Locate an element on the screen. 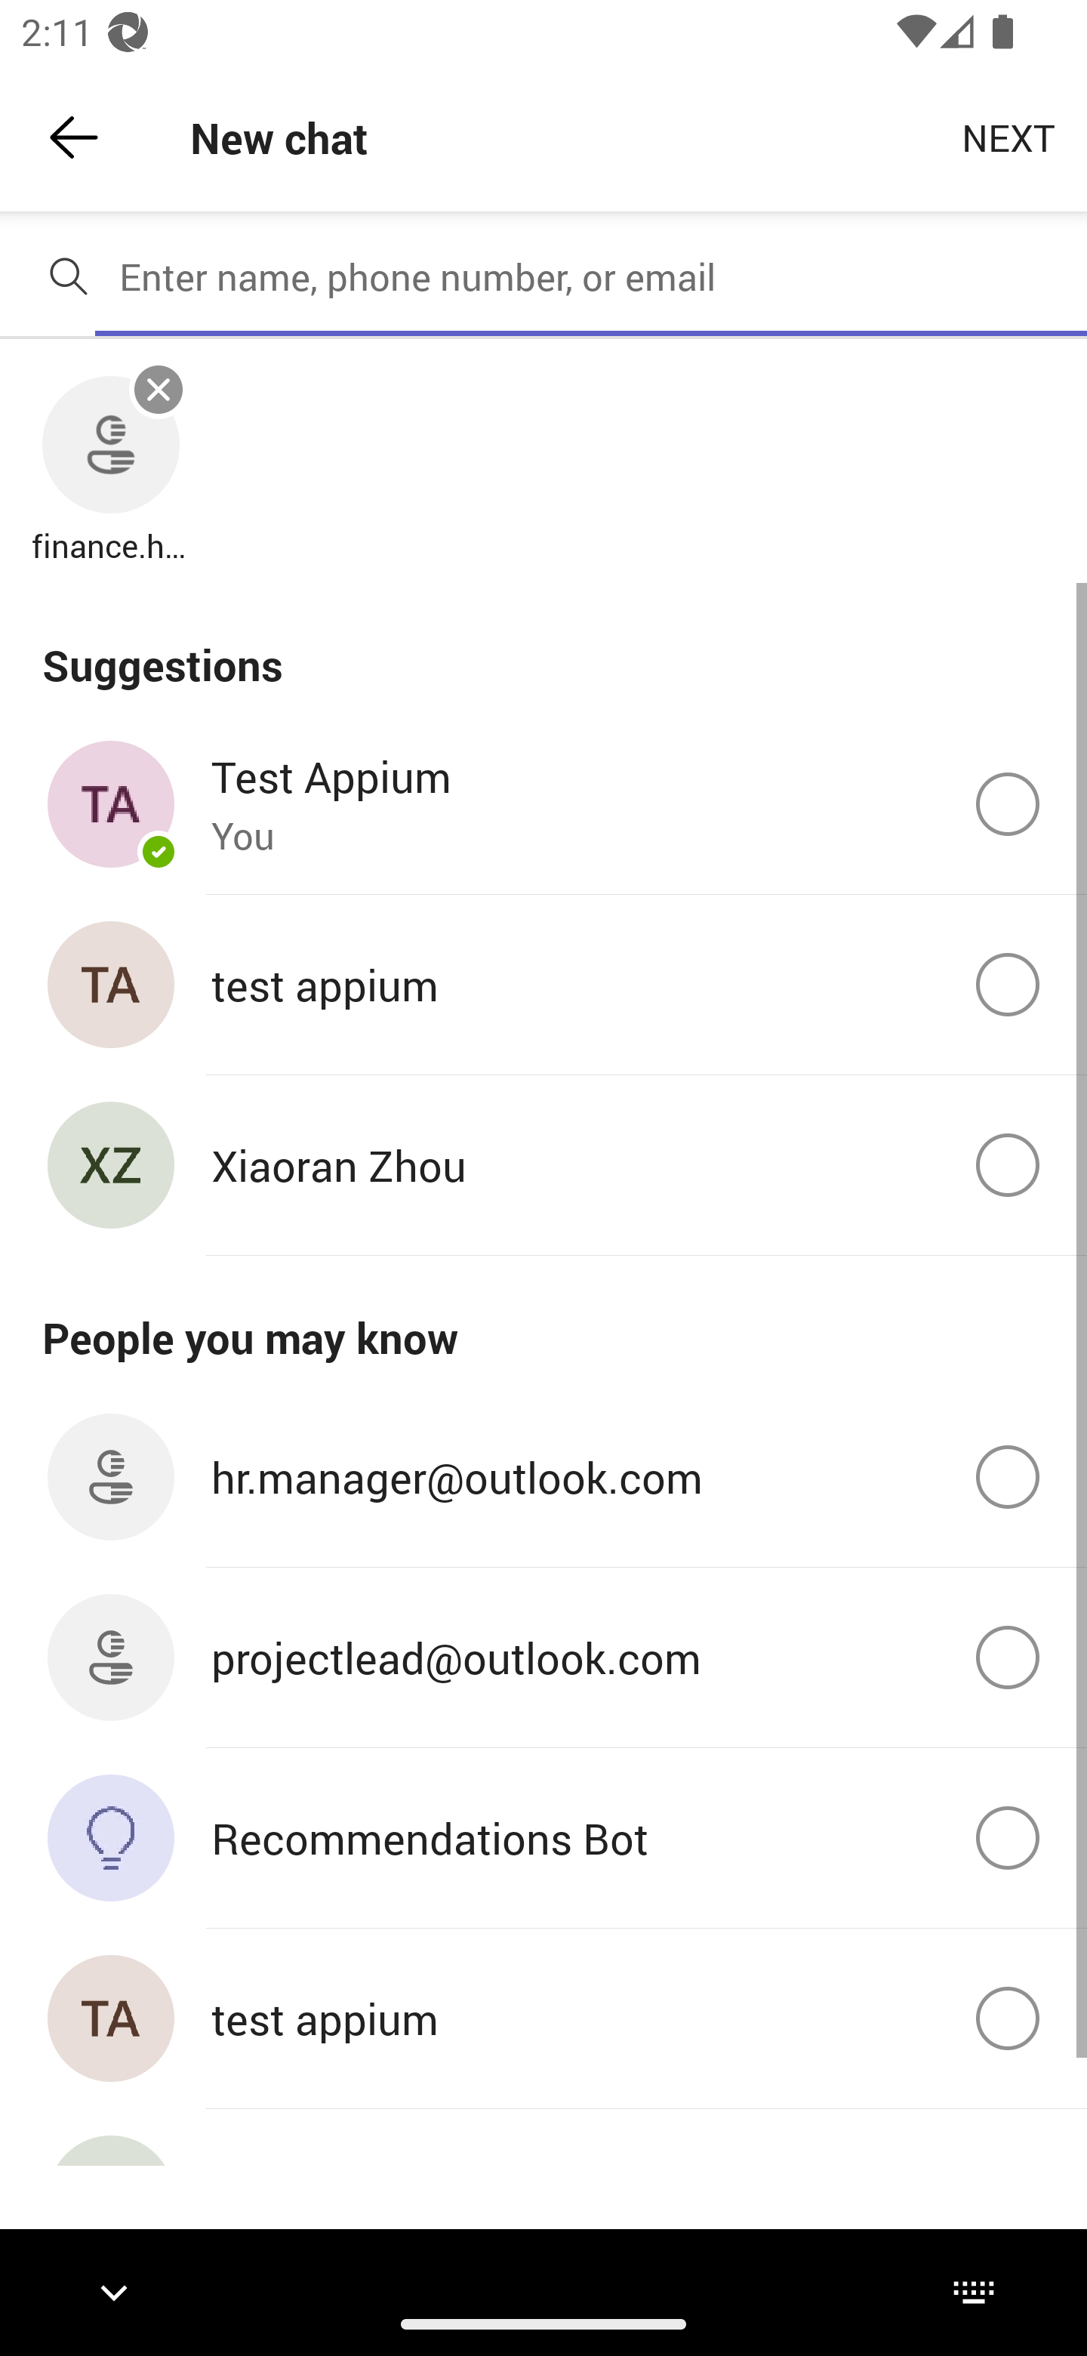 Image resolution: width=1087 pixels, height=2356 pixels. NEXT is located at coordinates (1008, 136).